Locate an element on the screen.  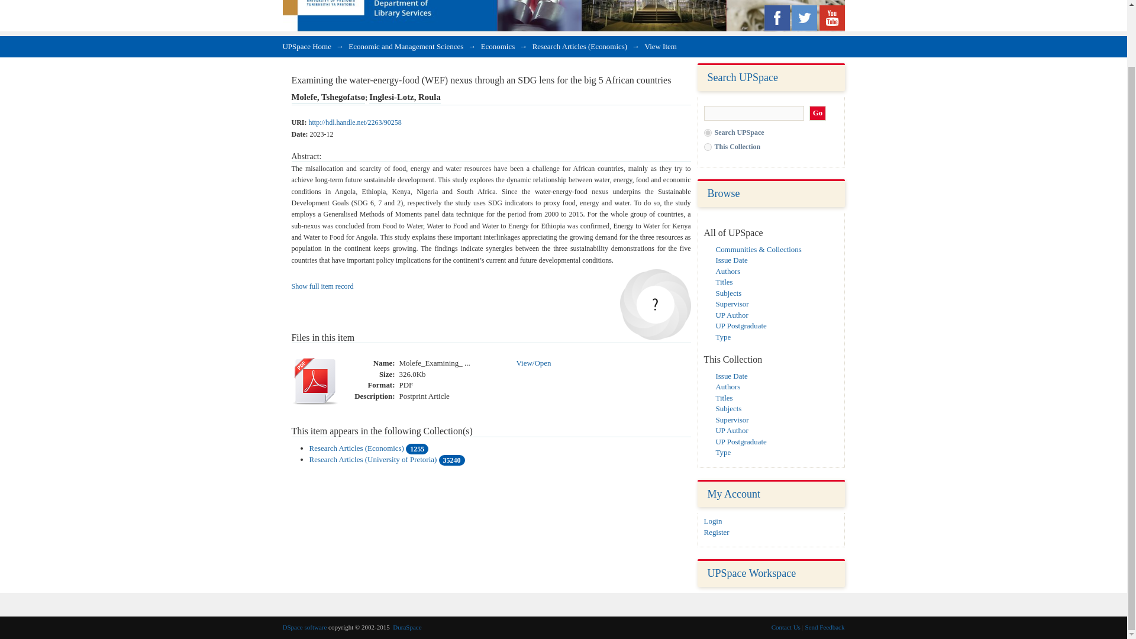
Go is located at coordinates (818, 114).